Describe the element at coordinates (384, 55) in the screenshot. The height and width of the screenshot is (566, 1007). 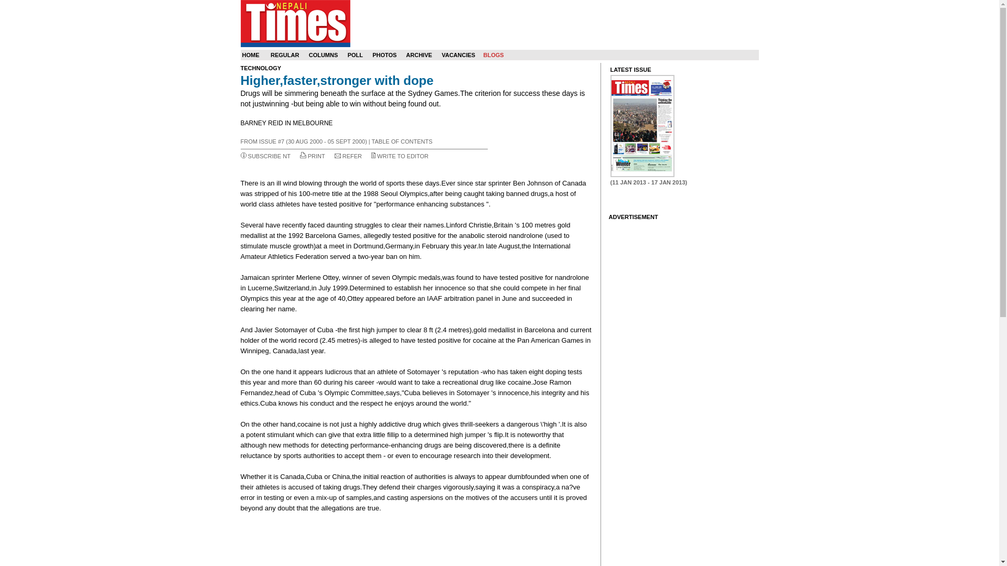
I see `PHOTOS` at that location.